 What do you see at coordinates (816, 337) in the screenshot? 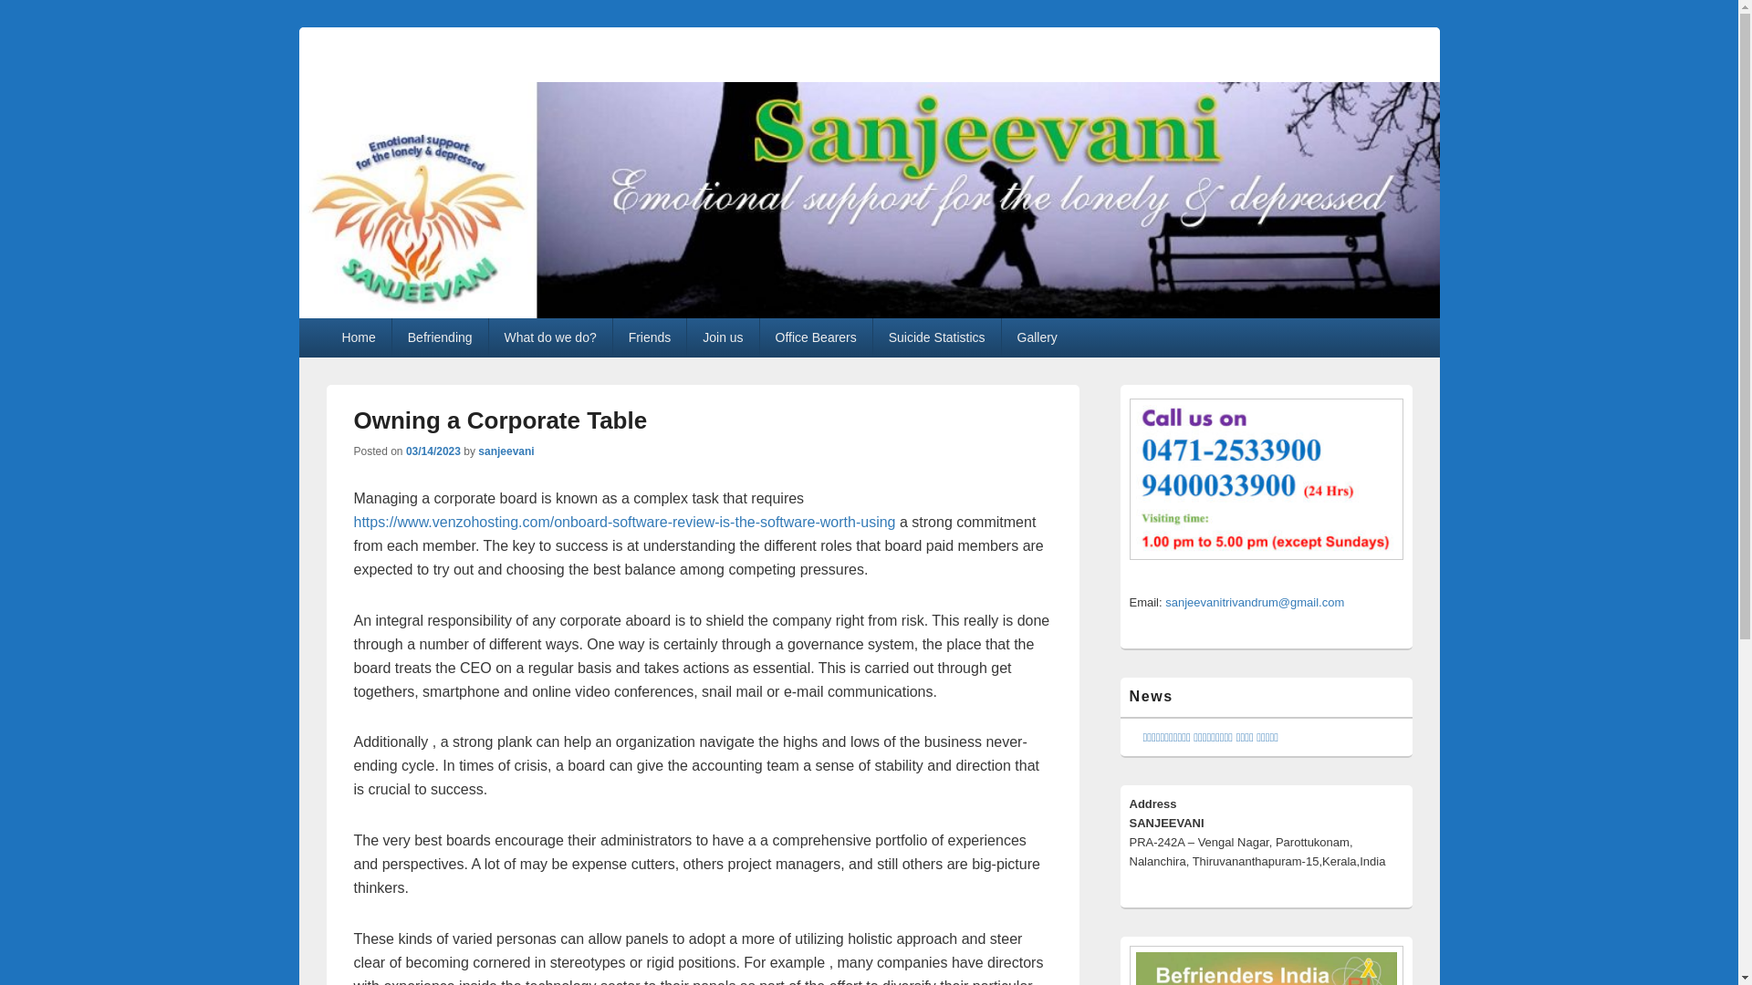
I see `Office Bearers` at bounding box center [816, 337].